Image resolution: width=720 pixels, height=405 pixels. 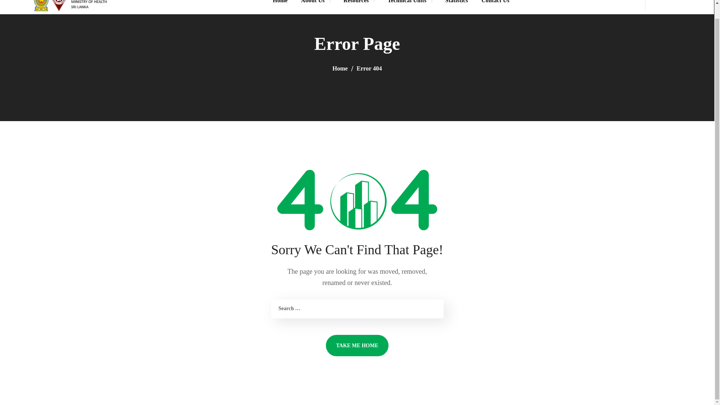 I want to click on Technical Units, so click(x=409, y=7).